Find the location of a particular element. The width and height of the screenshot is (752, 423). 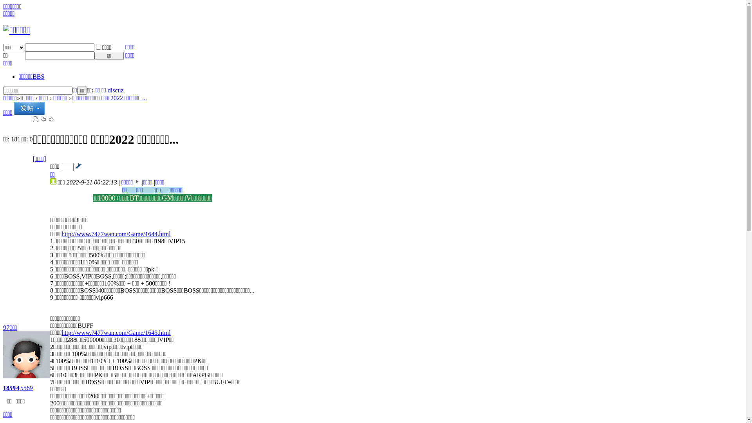

http://www.7477wan.com/Game/1645.html is located at coordinates (116, 333).